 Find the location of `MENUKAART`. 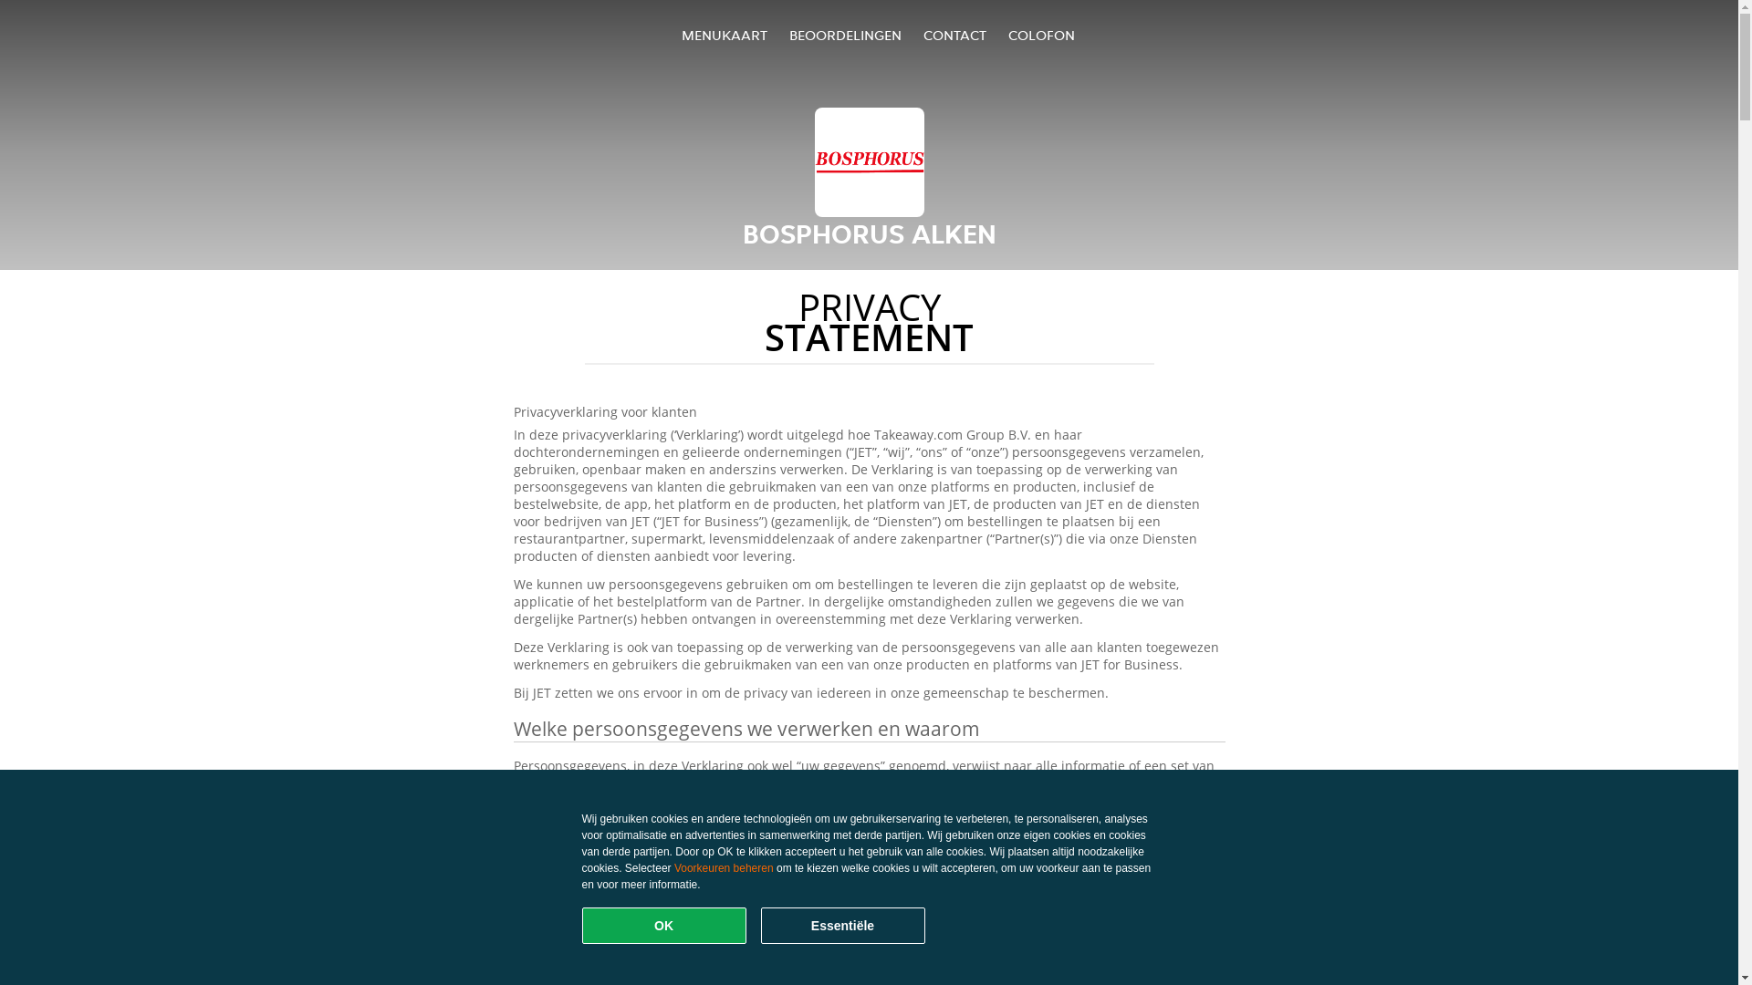

MENUKAART is located at coordinates (725, 35).